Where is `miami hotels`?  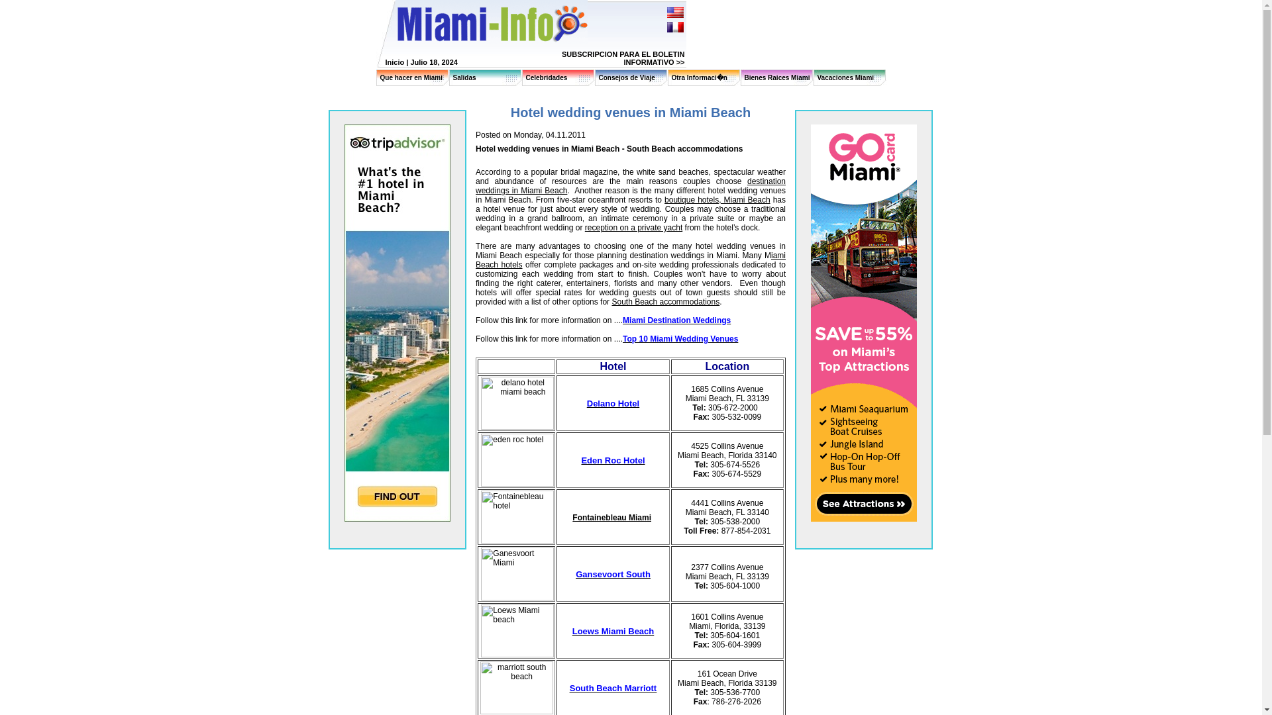 miami hotels is located at coordinates (631, 260).